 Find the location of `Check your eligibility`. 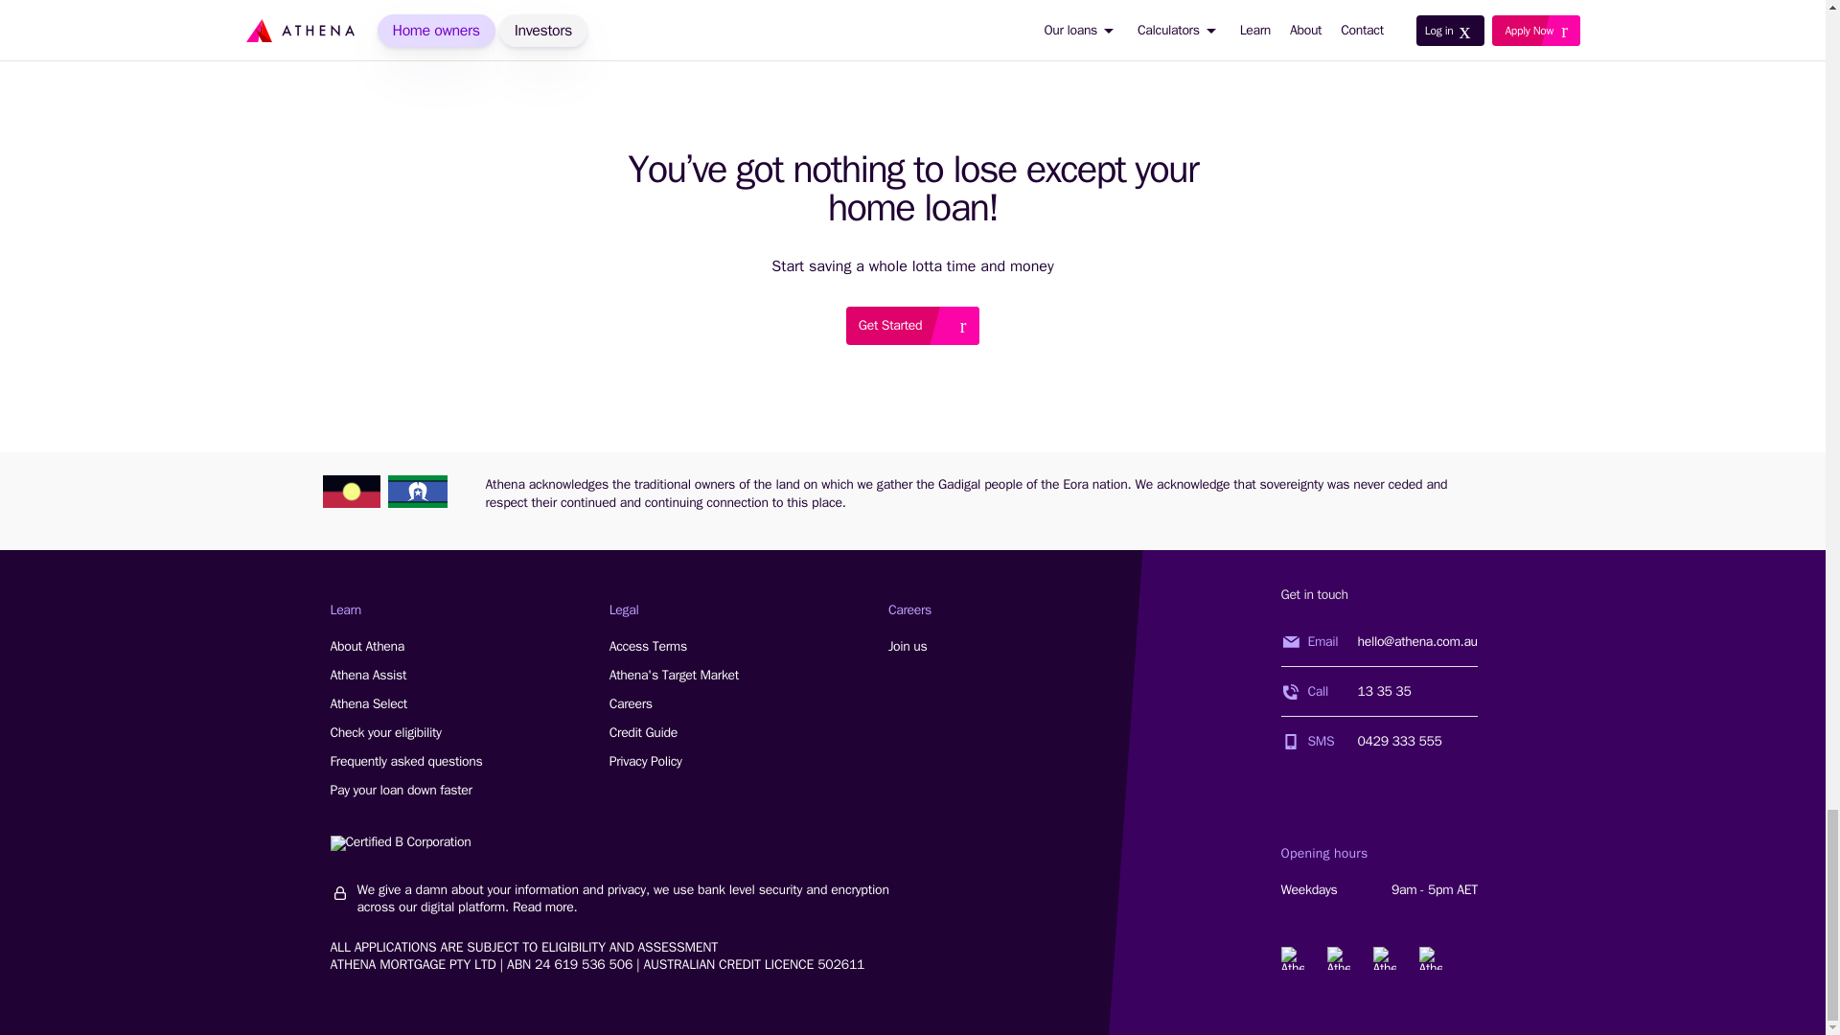

Check your eligibility is located at coordinates (405, 761).